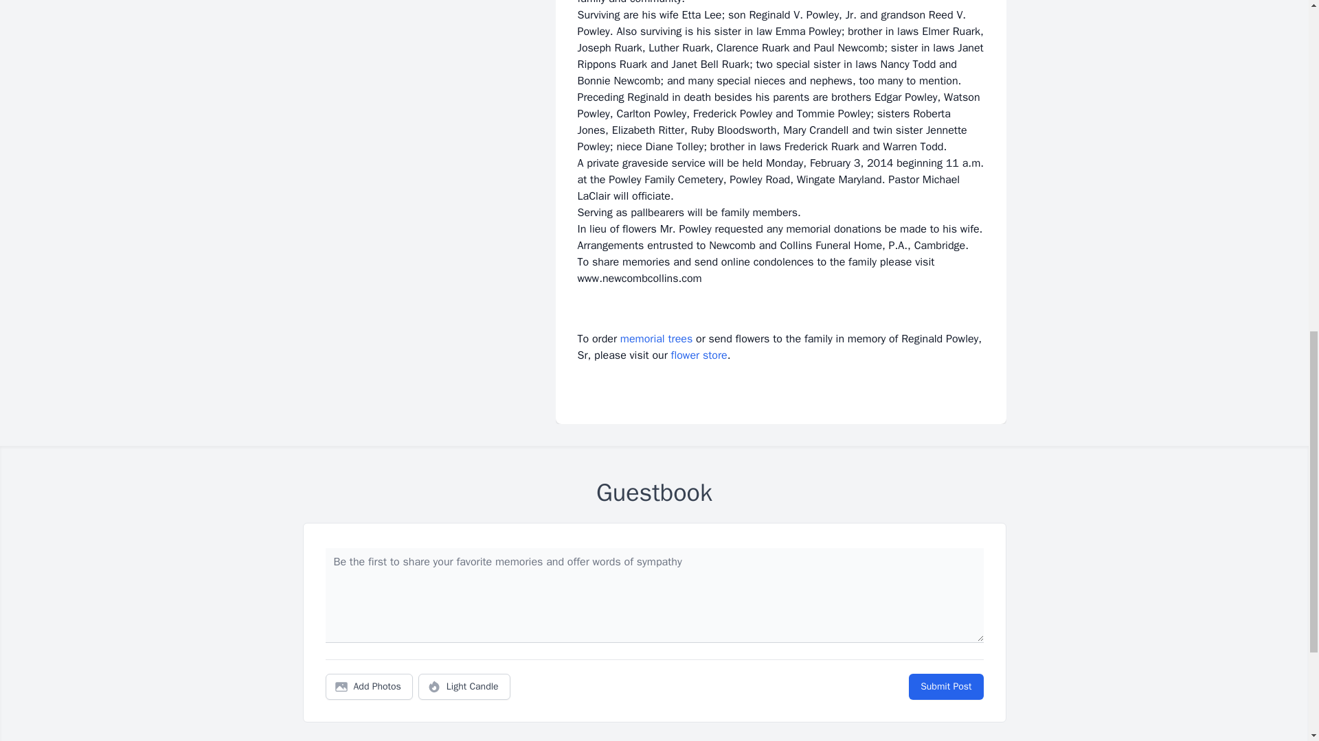 This screenshot has height=741, width=1319. What do you see at coordinates (945, 686) in the screenshot?
I see `Submit Post` at bounding box center [945, 686].